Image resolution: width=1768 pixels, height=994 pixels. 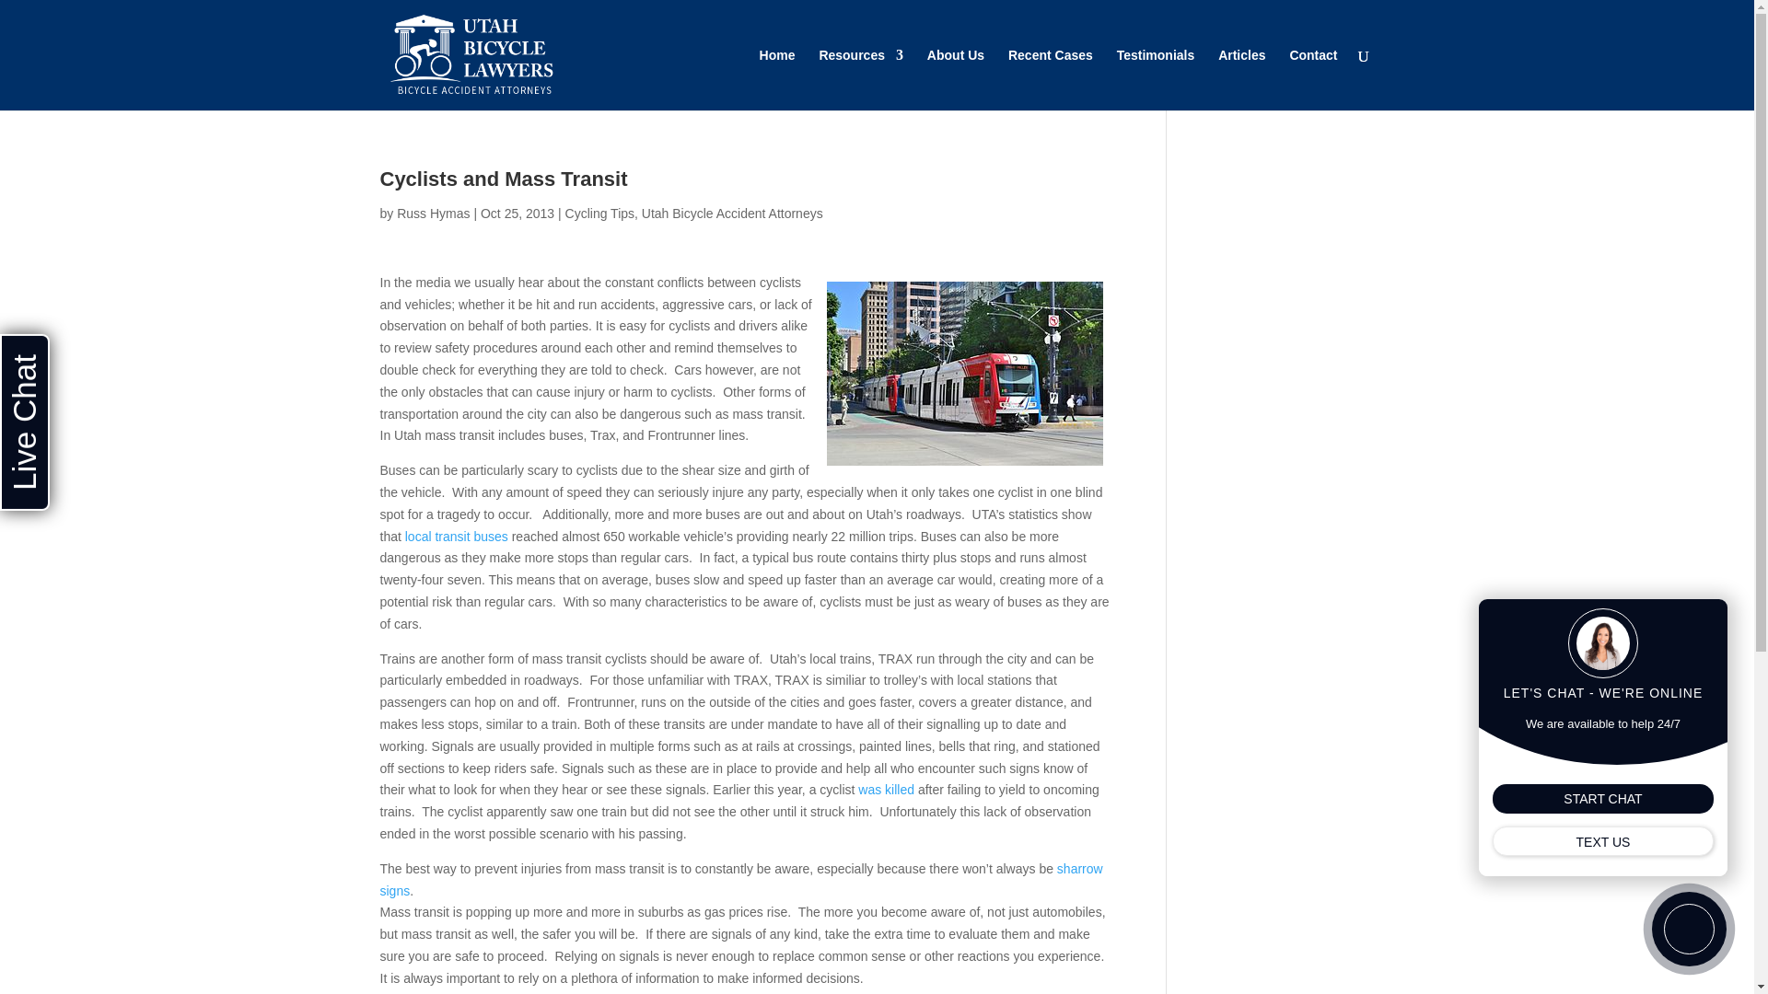 I want to click on sharrow signs, so click(x=740, y=880).